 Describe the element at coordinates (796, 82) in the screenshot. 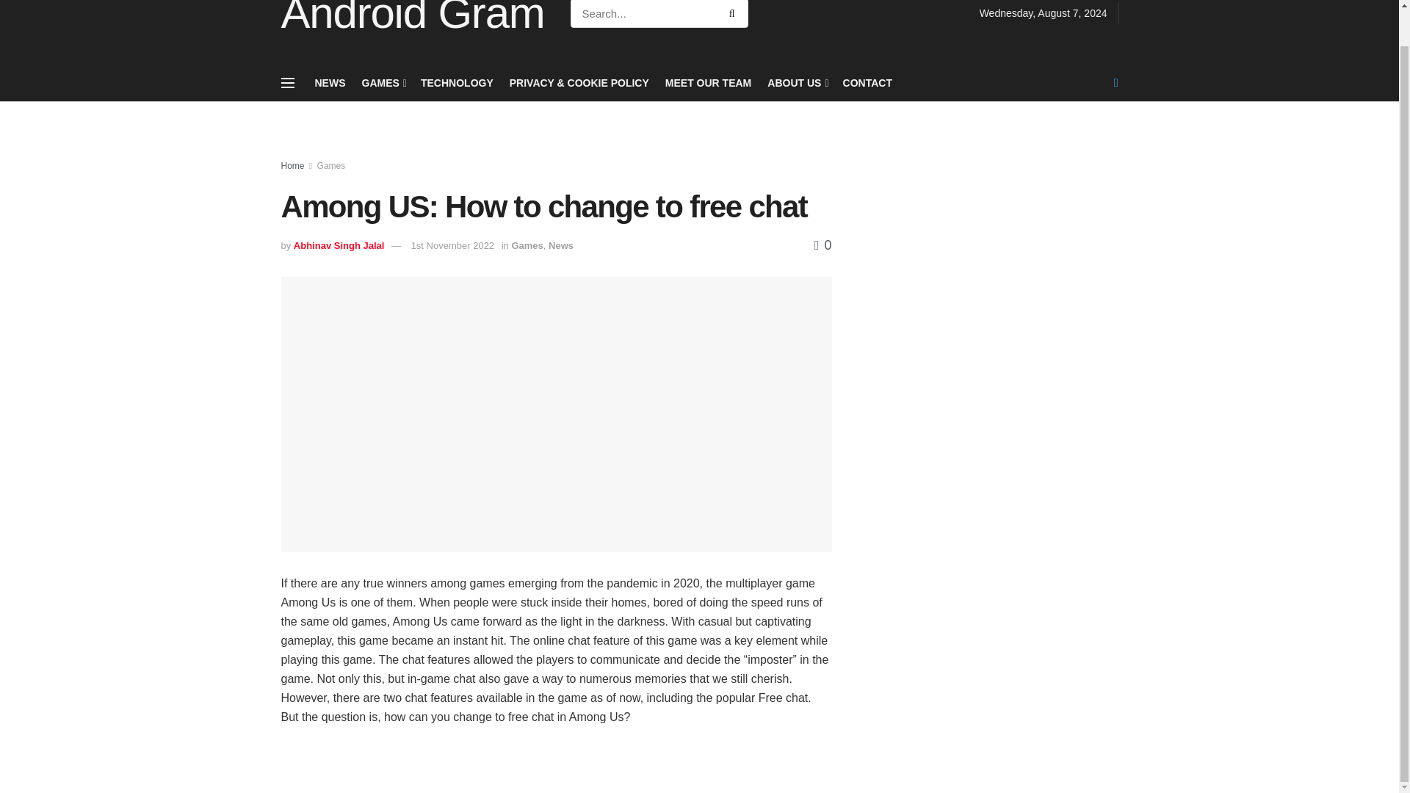

I see `ABOUT US` at that location.